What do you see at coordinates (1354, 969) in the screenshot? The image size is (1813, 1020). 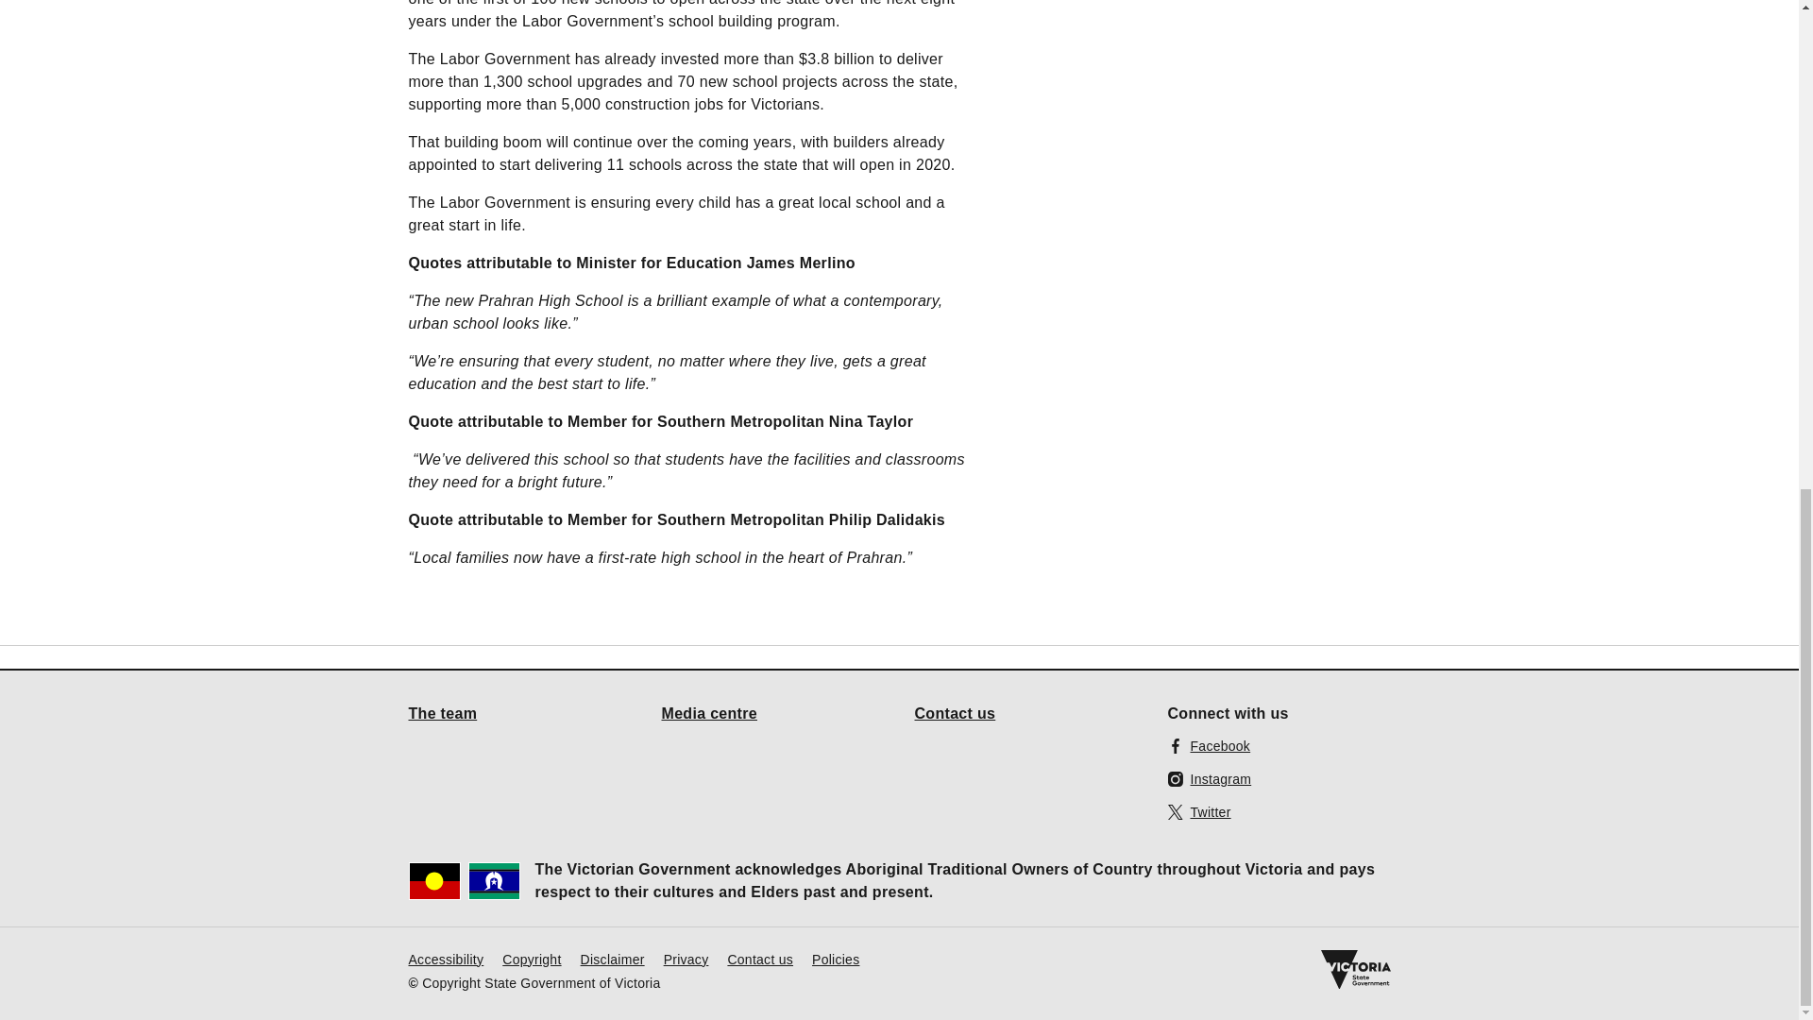 I see `Victoria government home` at bounding box center [1354, 969].